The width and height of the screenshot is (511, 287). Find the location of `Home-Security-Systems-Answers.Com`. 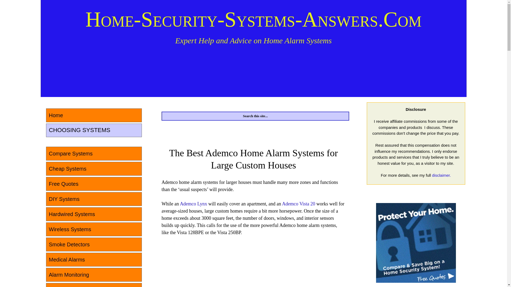

Home-Security-Systems-Answers.Com is located at coordinates (253, 19).